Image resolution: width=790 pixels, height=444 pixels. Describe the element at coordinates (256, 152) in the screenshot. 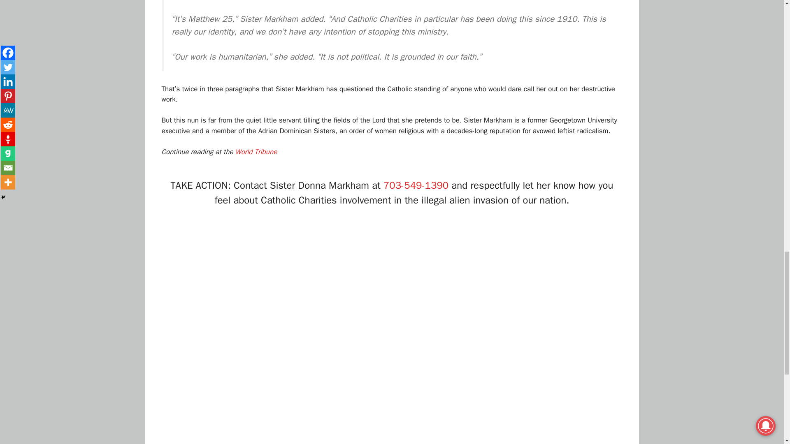

I see `World Tribune` at that location.